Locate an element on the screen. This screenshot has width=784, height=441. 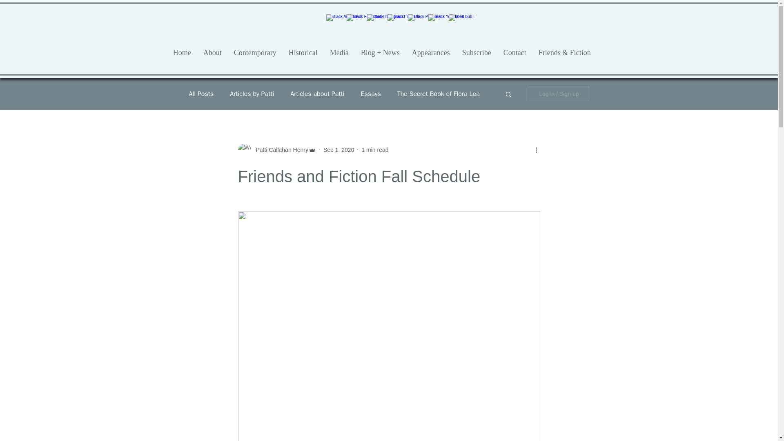
Media is located at coordinates (339, 56).